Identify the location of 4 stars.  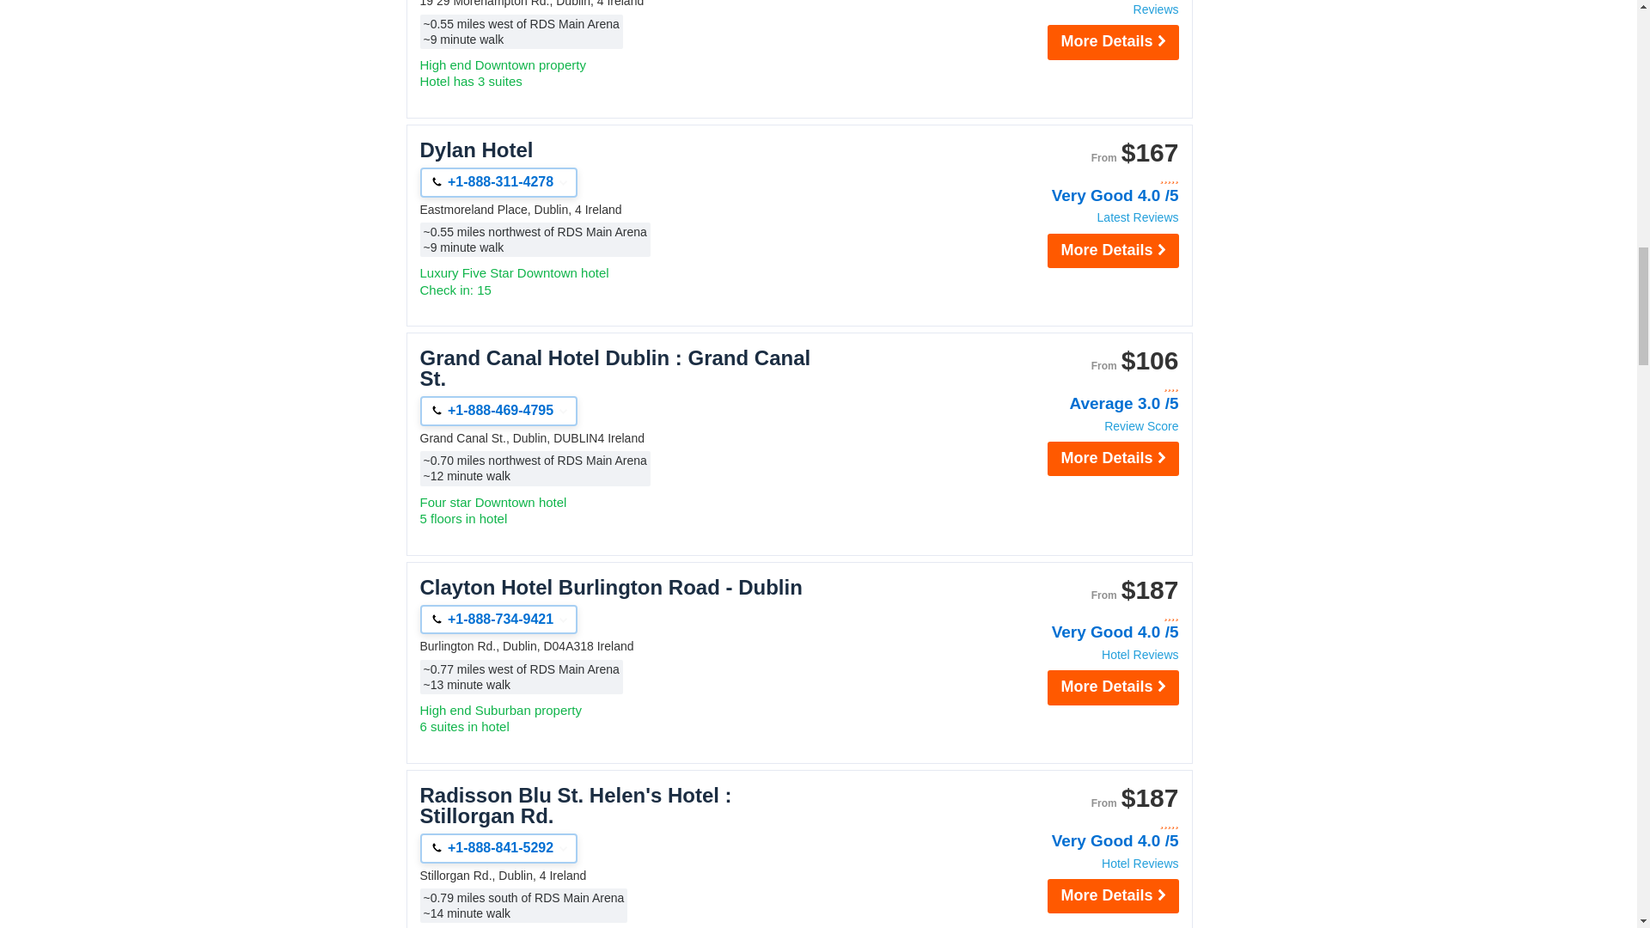
(1086, 615).